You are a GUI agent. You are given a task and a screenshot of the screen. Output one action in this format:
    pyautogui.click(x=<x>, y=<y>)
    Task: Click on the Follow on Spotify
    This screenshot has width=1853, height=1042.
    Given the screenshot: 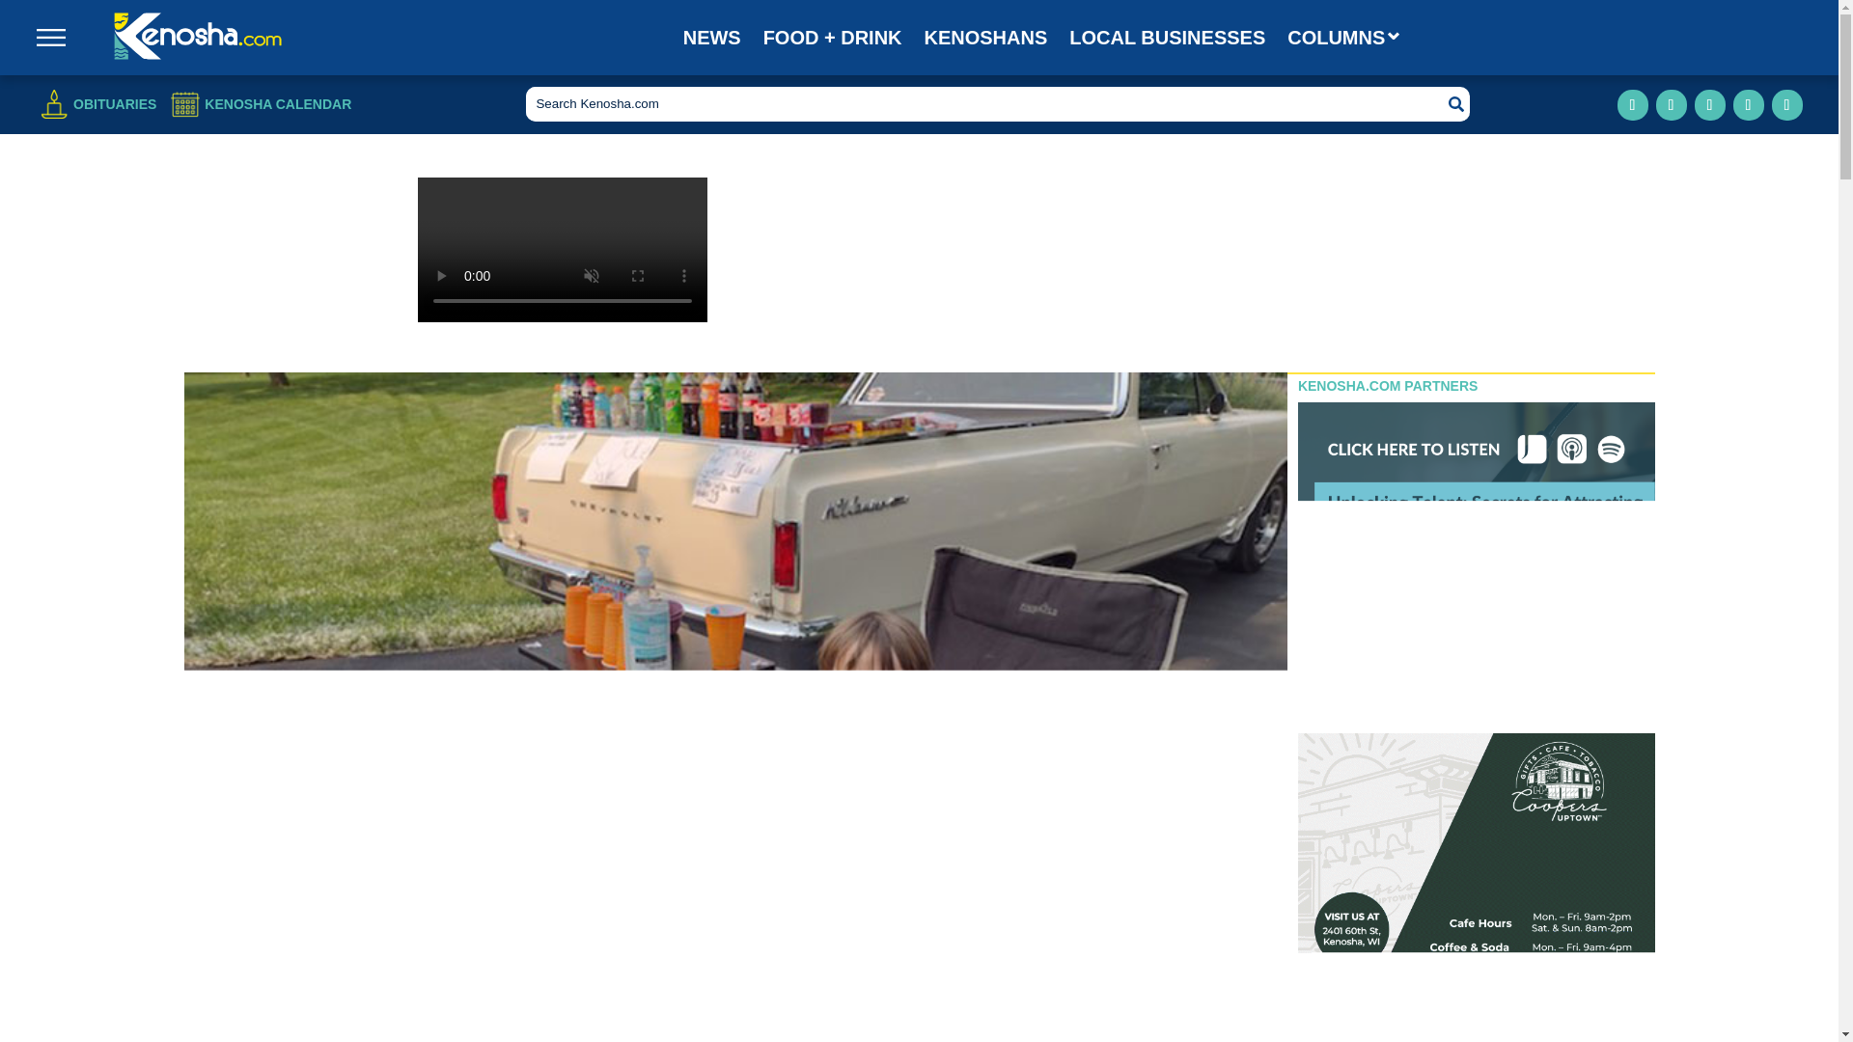 What is the action you would take?
    pyautogui.click(x=1787, y=104)
    